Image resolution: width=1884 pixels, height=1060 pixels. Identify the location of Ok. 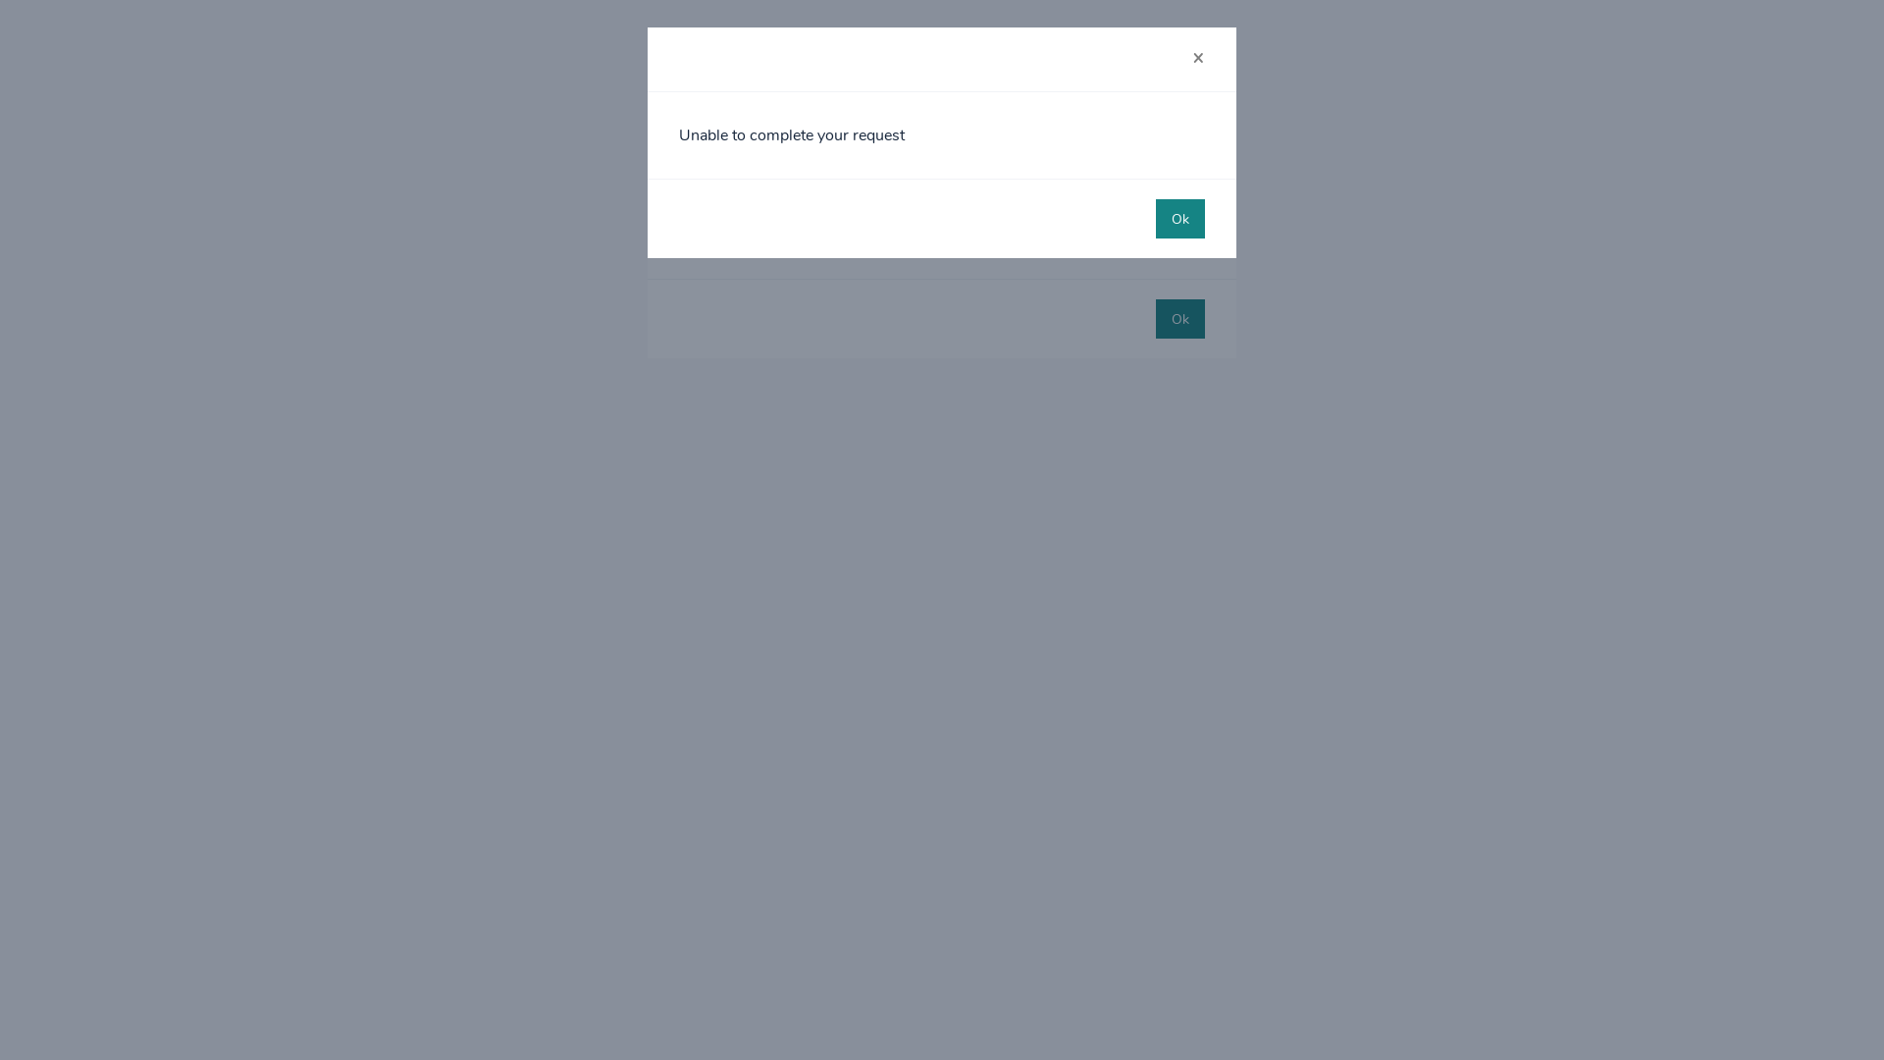
(1180, 319).